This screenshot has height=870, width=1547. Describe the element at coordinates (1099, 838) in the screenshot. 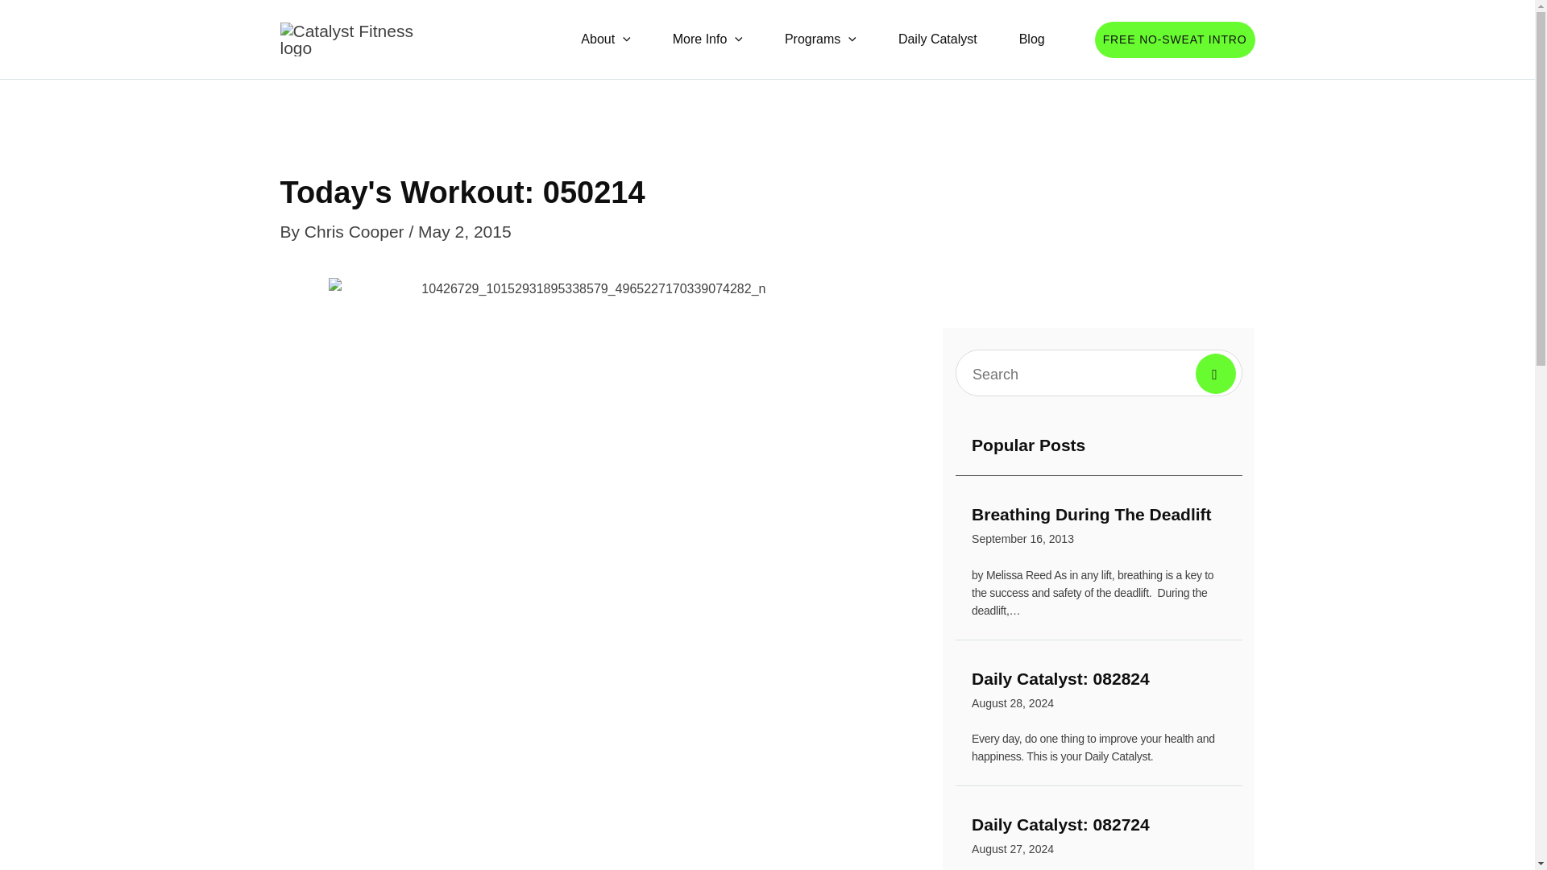

I see `Chris Cooper` at that location.